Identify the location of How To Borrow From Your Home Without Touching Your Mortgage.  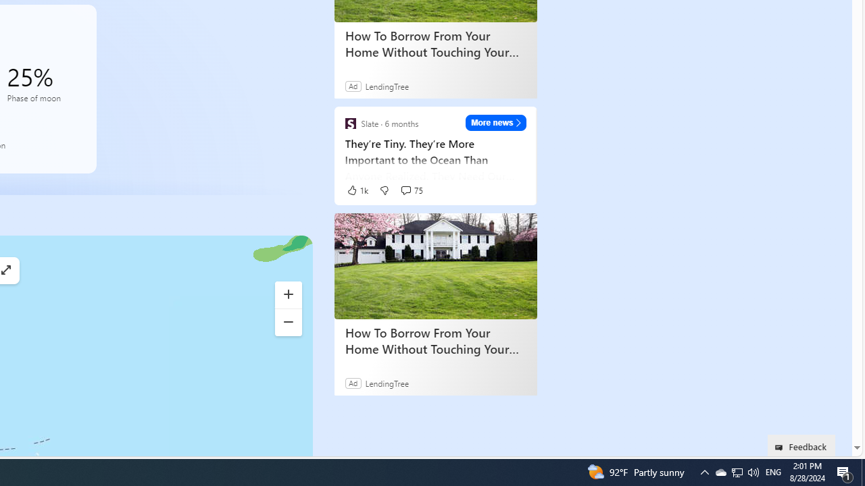
(435, 340).